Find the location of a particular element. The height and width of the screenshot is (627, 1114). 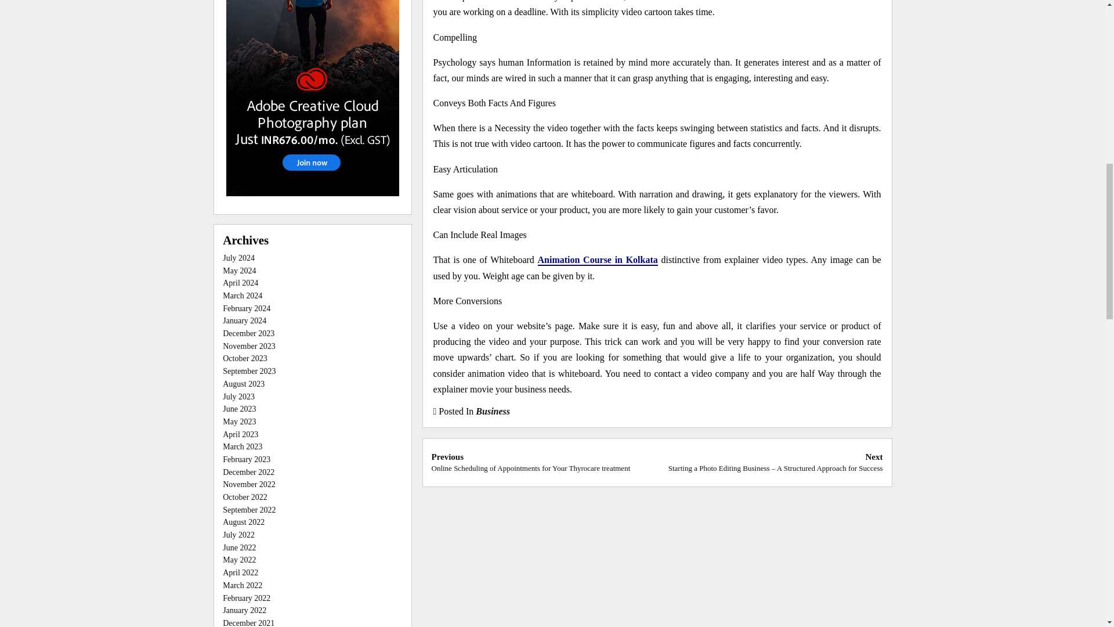

Business is located at coordinates (493, 411).